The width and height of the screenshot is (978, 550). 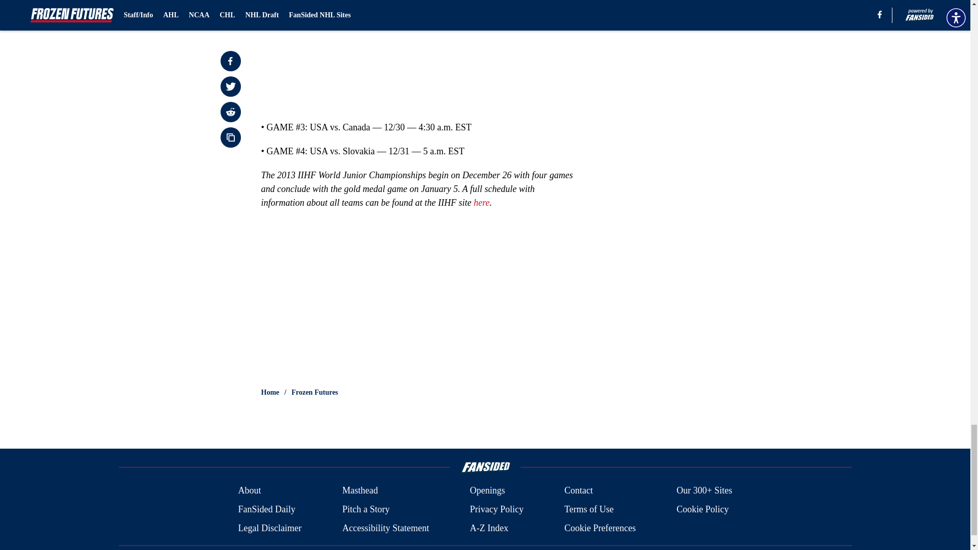 I want to click on here, so click(x=481, y=203).